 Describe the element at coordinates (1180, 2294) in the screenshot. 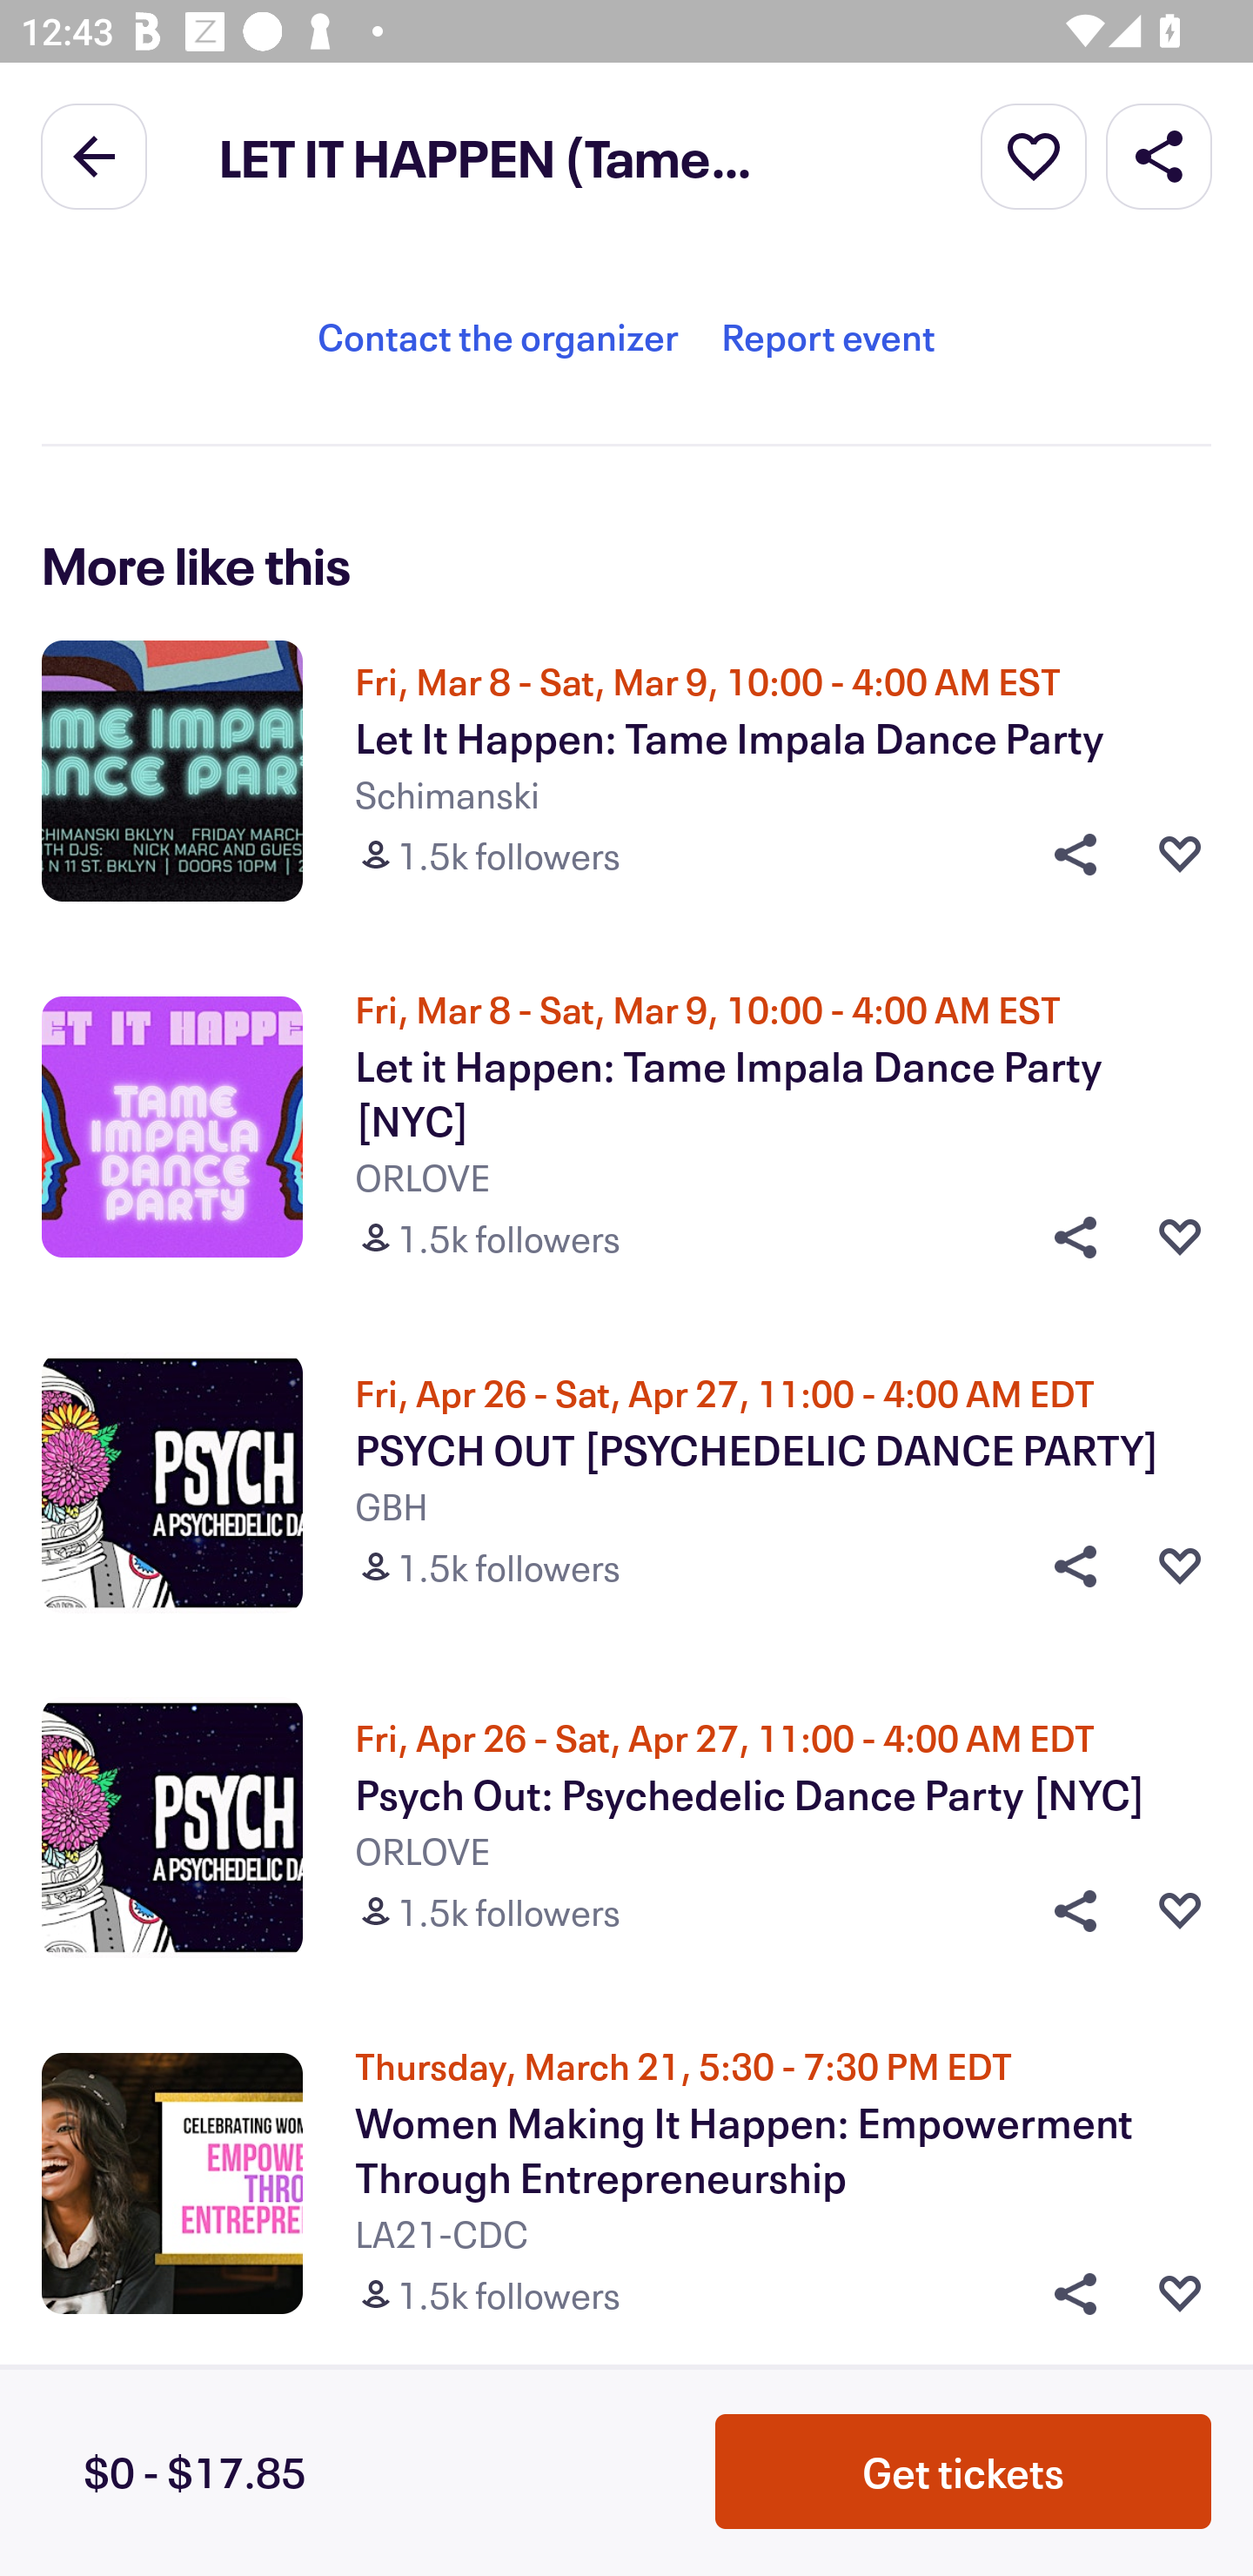

I see `Like` at that location.